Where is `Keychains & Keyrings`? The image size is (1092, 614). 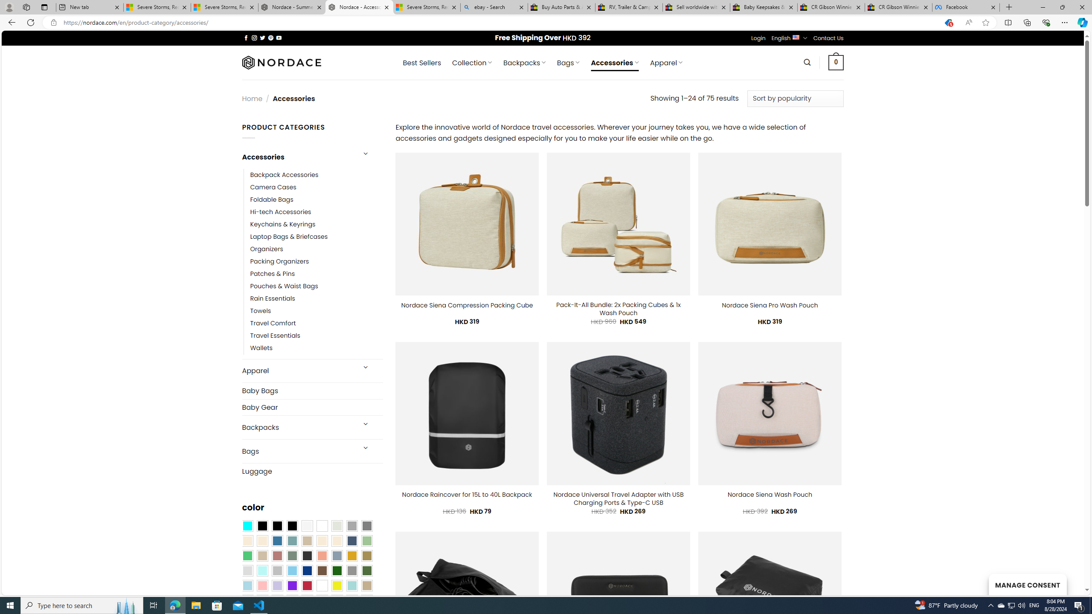
Keychains & Keyrings is located at coordinates (282, 224).